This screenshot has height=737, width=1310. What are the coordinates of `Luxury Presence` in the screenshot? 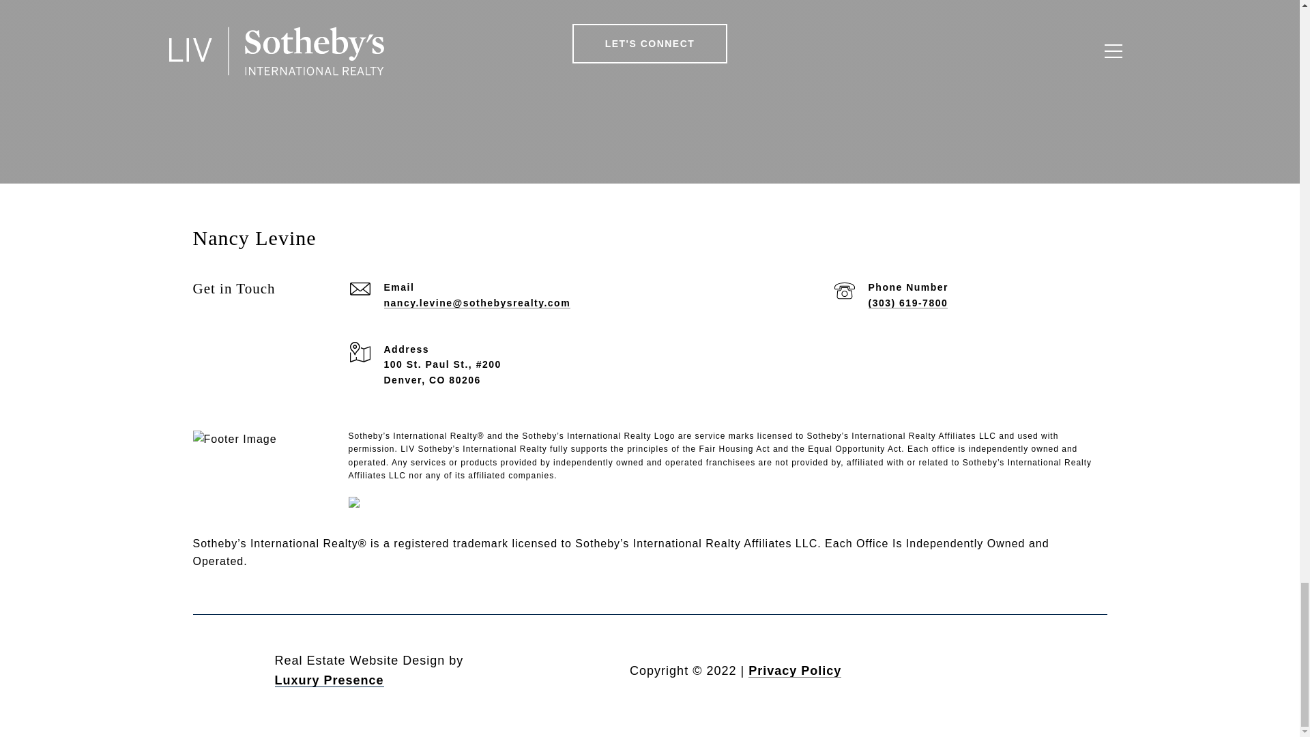 It's located at (329, 680).